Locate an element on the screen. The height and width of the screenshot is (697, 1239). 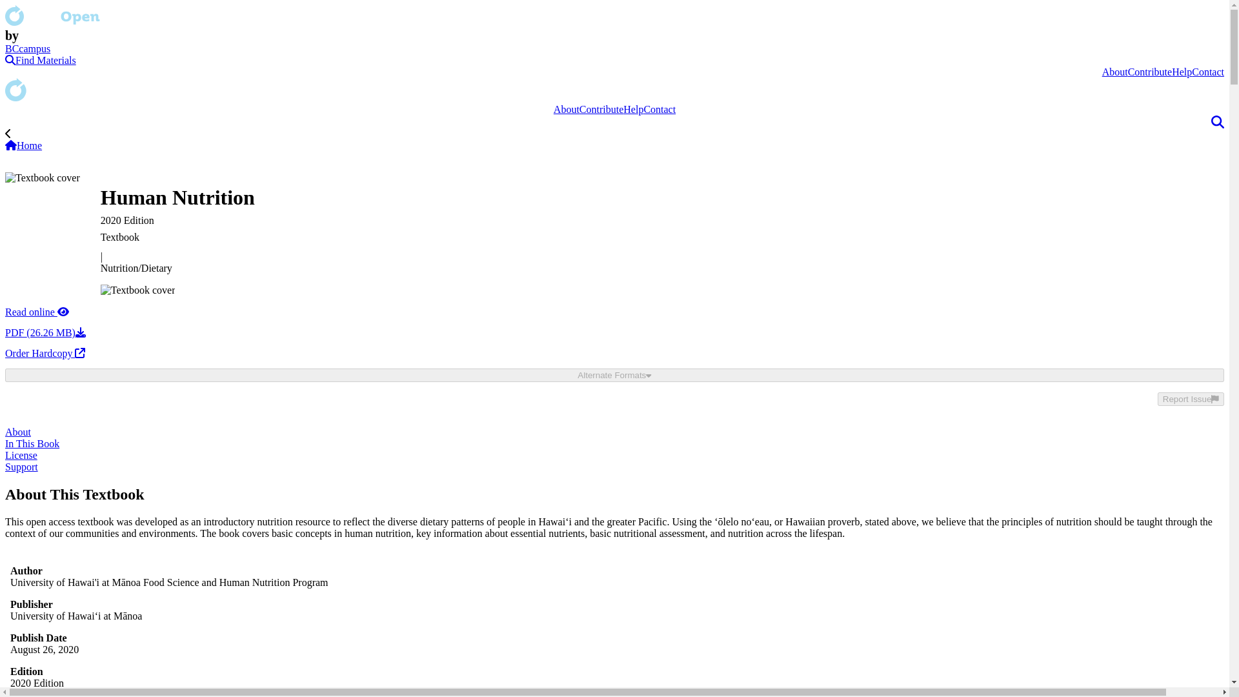
About is located at coordinates (1115, 71).